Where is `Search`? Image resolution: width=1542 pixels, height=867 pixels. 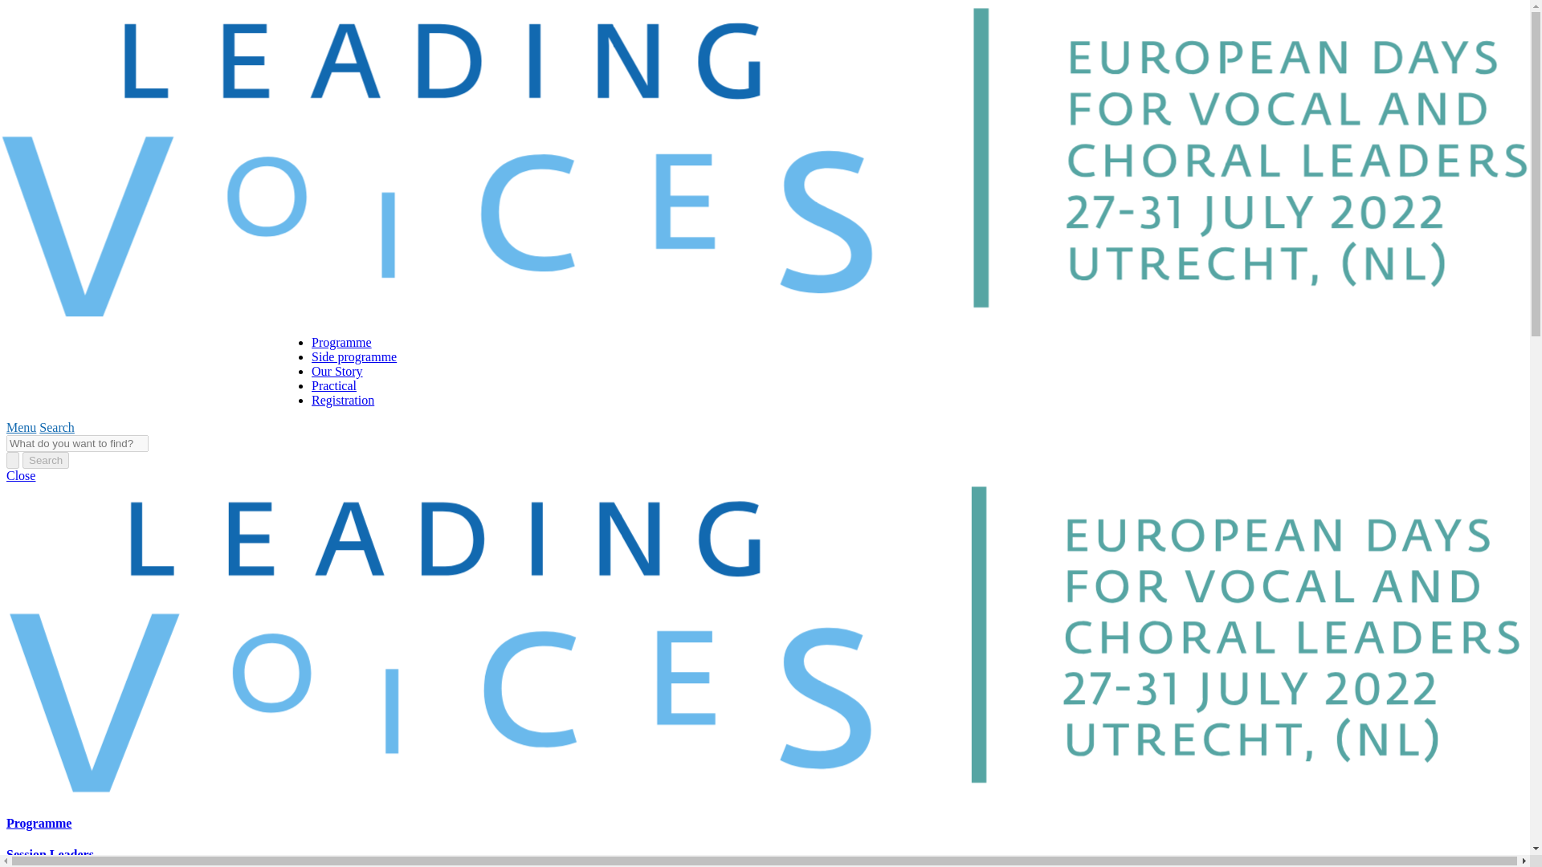 Search is located at coordinates (56, 427).